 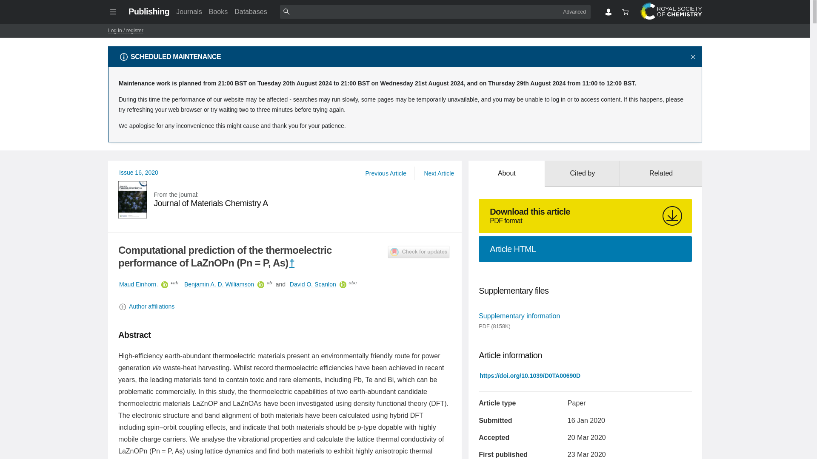 What do you see at coordinates (139, 173) in the screenshot?
I see `Benjamin A. D. Williamson` at bounding box center [139, 173].